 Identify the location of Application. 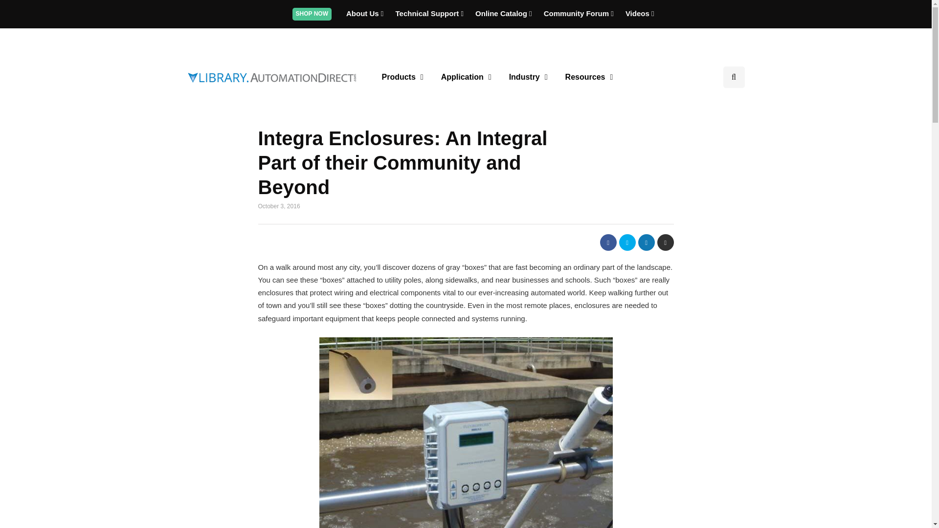
(466, 77).